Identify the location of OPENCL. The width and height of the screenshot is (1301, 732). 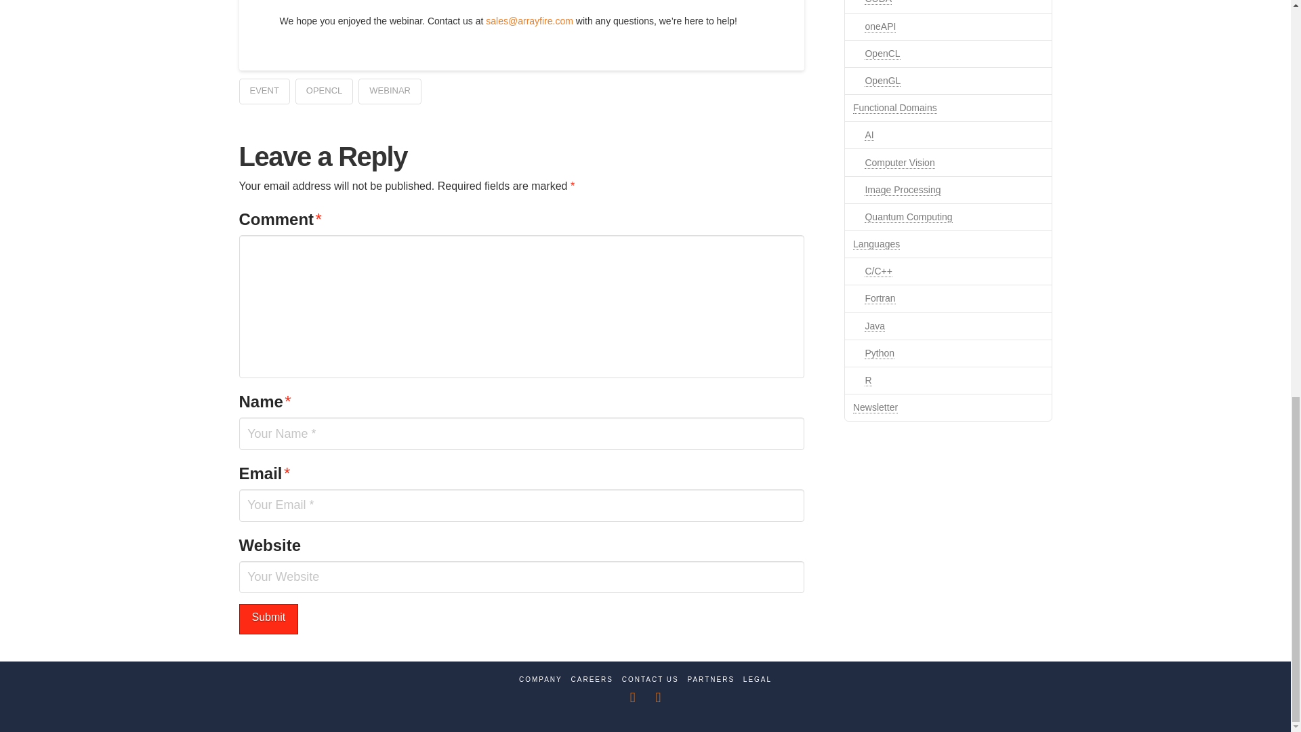
(324, 91).